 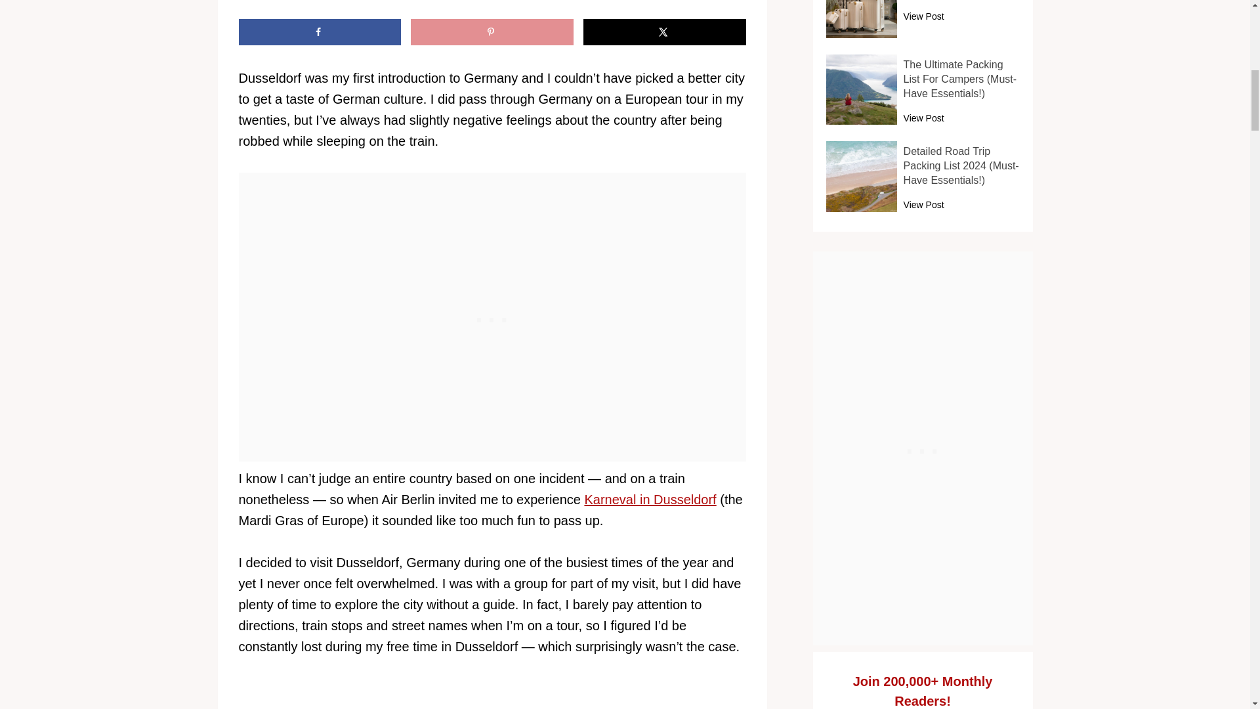 What do you see at coordinates (664, 32) in the screenshot?
I see `Share on X` at bounding box center [664, 32].